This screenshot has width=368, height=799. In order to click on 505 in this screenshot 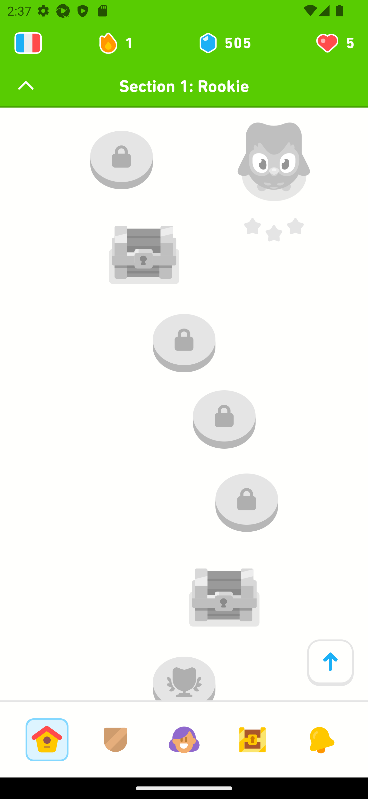, I will do `click(224, 43)`.